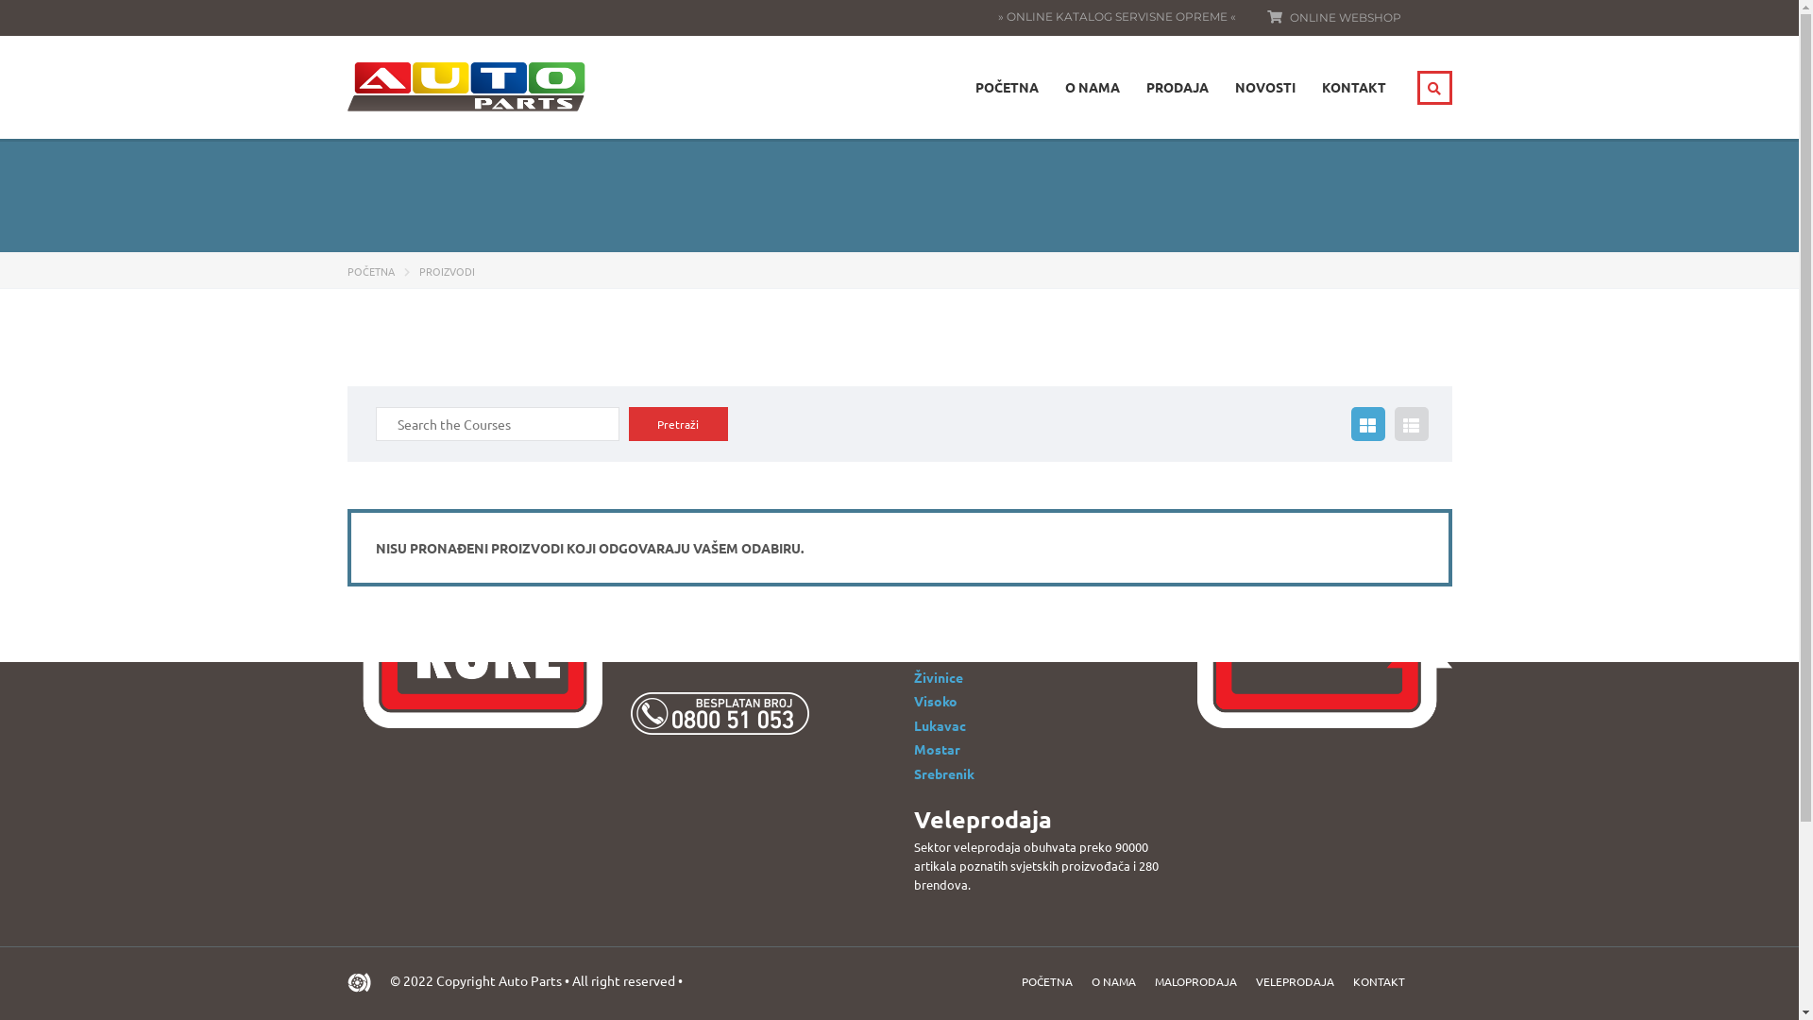 The height and width of the screenshot is (1020, 1813). What do you see at coordinates (1296, 981) in the screenshot?
I see `VELEPRODAJA` at bounding box center [1296, 981].